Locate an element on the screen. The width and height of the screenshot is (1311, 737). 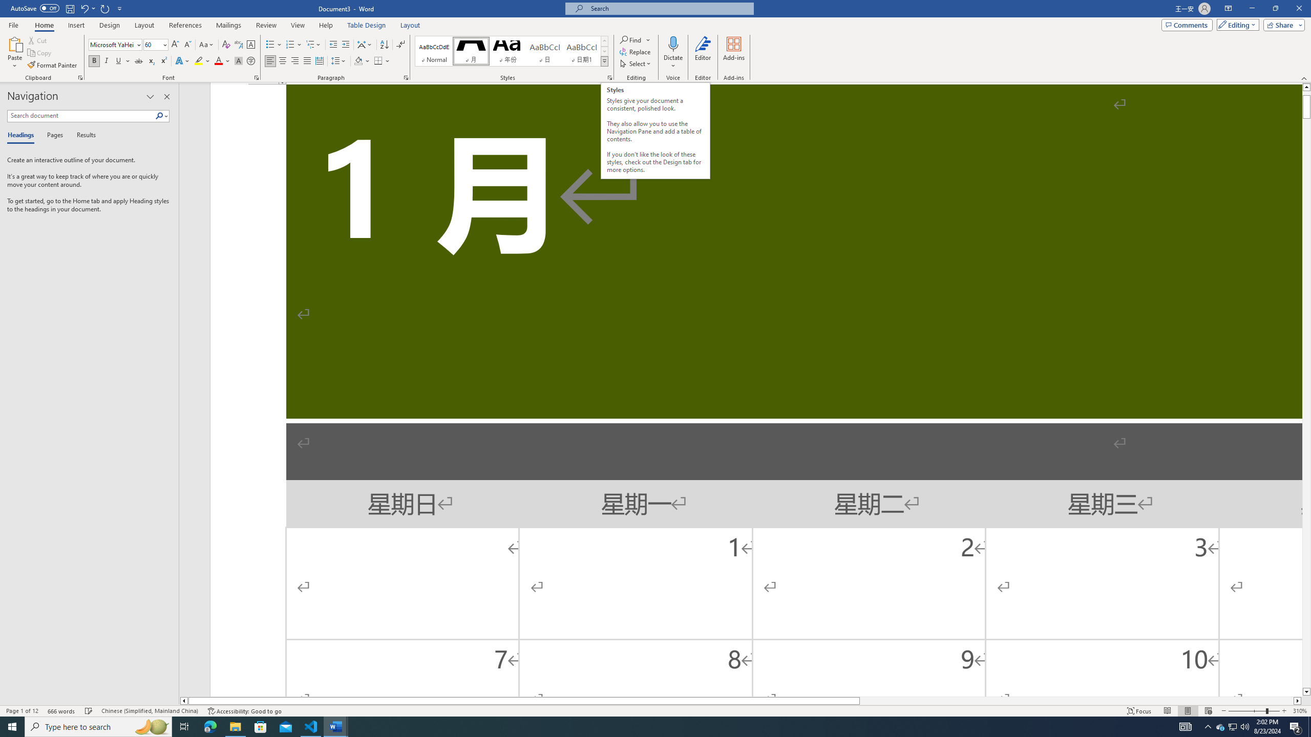
Font Size is located at coordinates (153, 44).